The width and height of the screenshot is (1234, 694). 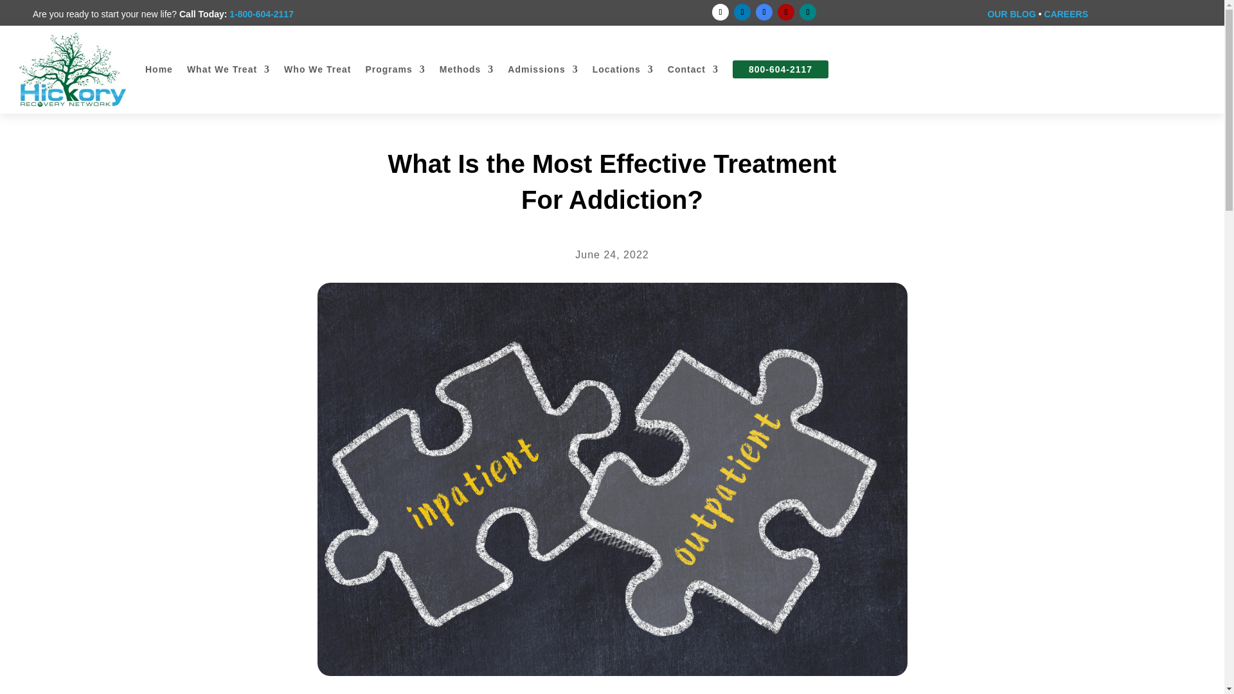 What do you see at coordinates (229, 69) in the screenshot?
I see `What We Treat` at bounding box center [229, 69].